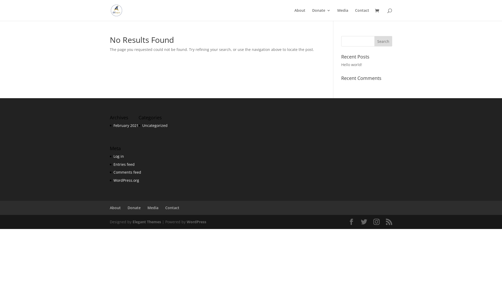  What do you see at coordinates (119, 156) in the screenshot?
I see `Log in` at bounding box center [119, 156].